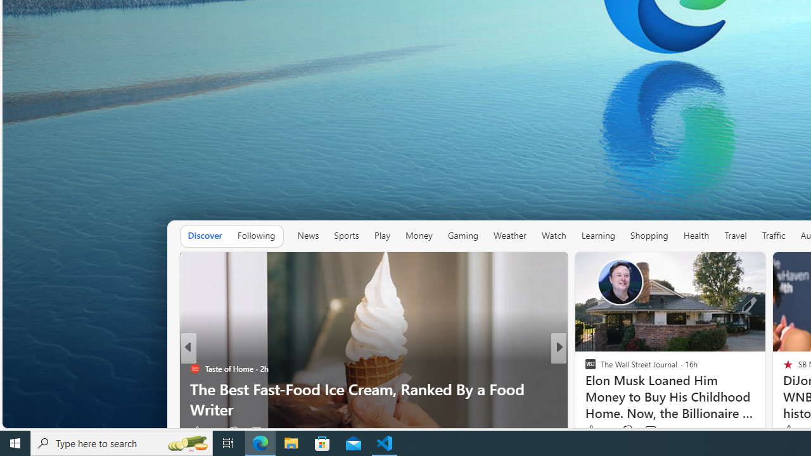 The height and width of the screenshot is (456, 811). What do you see at coordinates (382, 236) in the screenshot?
I see `Play` at bounding box center [382, 236].